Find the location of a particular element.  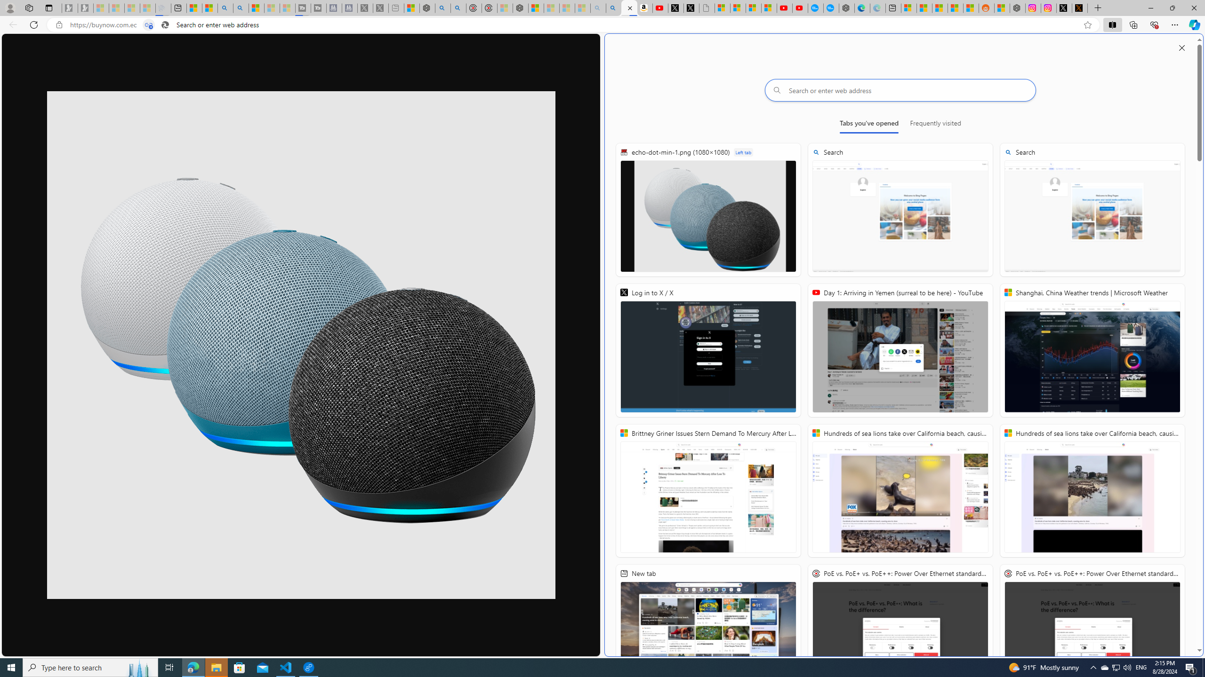

poe - Search is located at coordinates (442, 8).